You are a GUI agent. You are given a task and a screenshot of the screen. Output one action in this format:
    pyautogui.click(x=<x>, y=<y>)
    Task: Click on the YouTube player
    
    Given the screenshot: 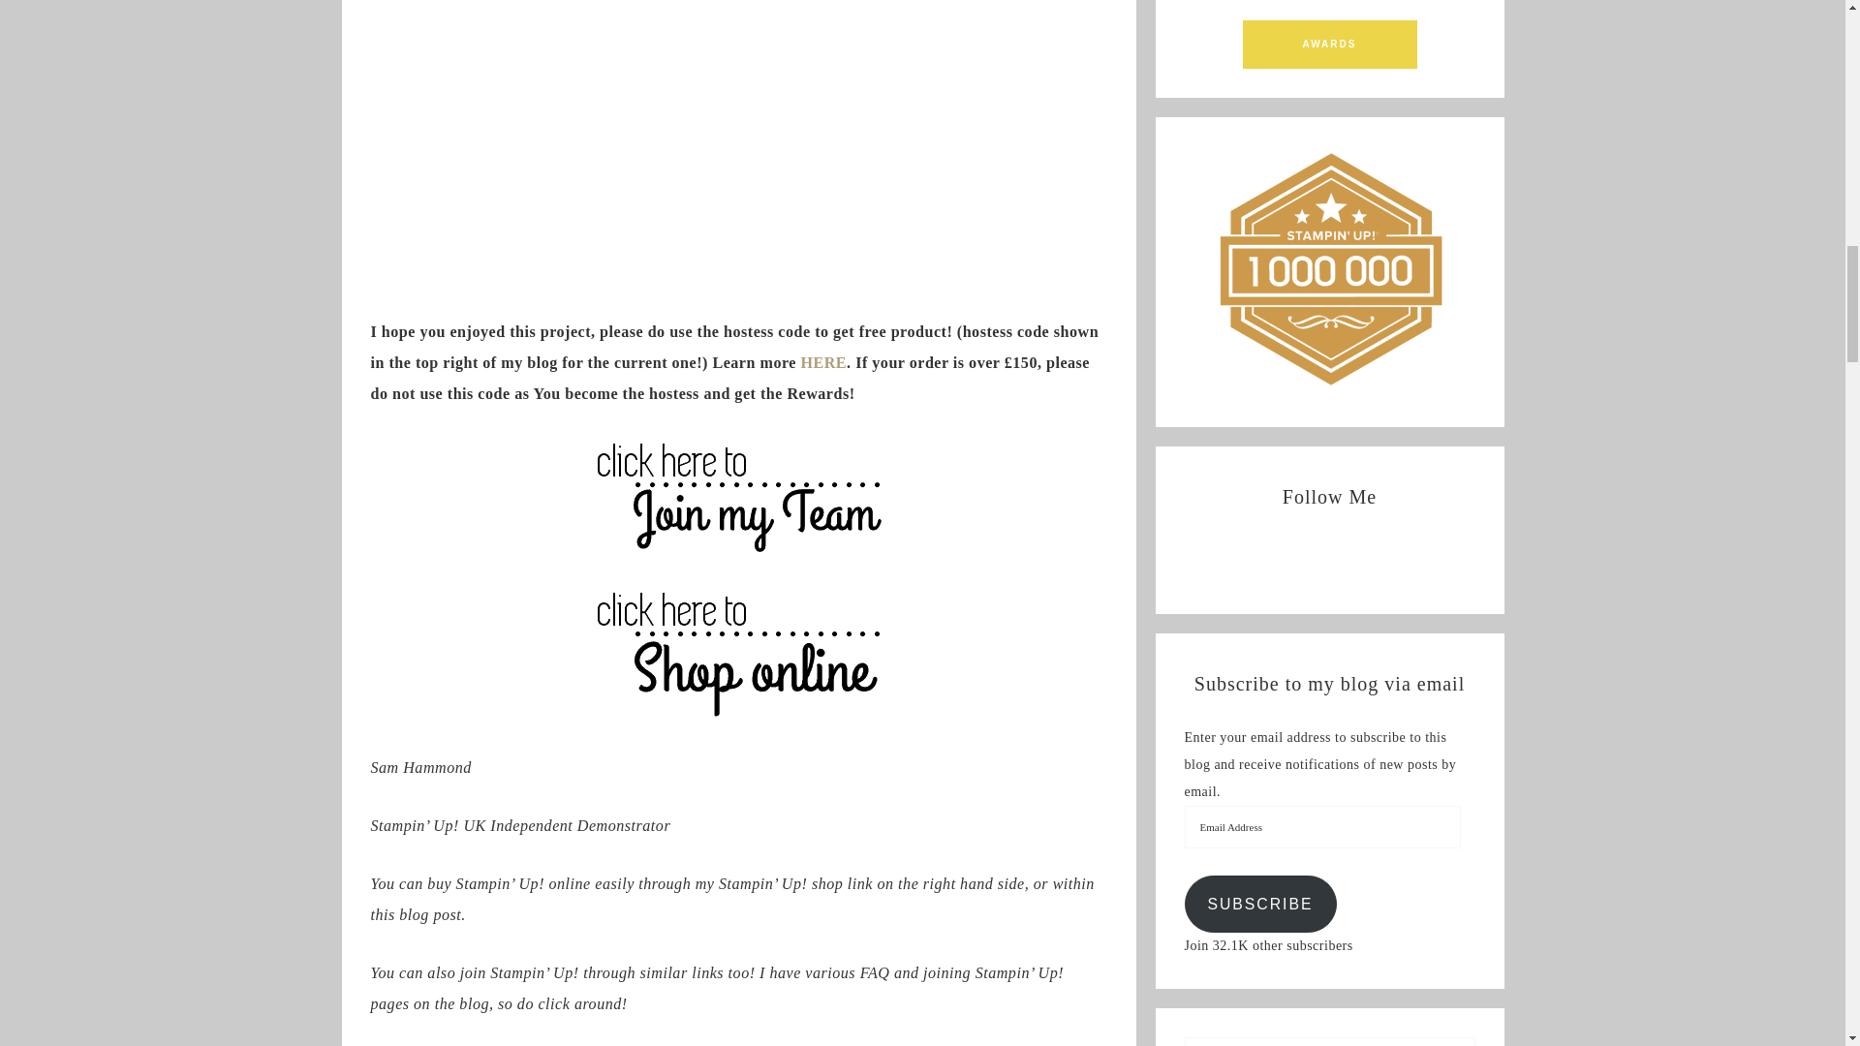 What is the action you would take?
    pyautogui.click(x=738, y=67)
    